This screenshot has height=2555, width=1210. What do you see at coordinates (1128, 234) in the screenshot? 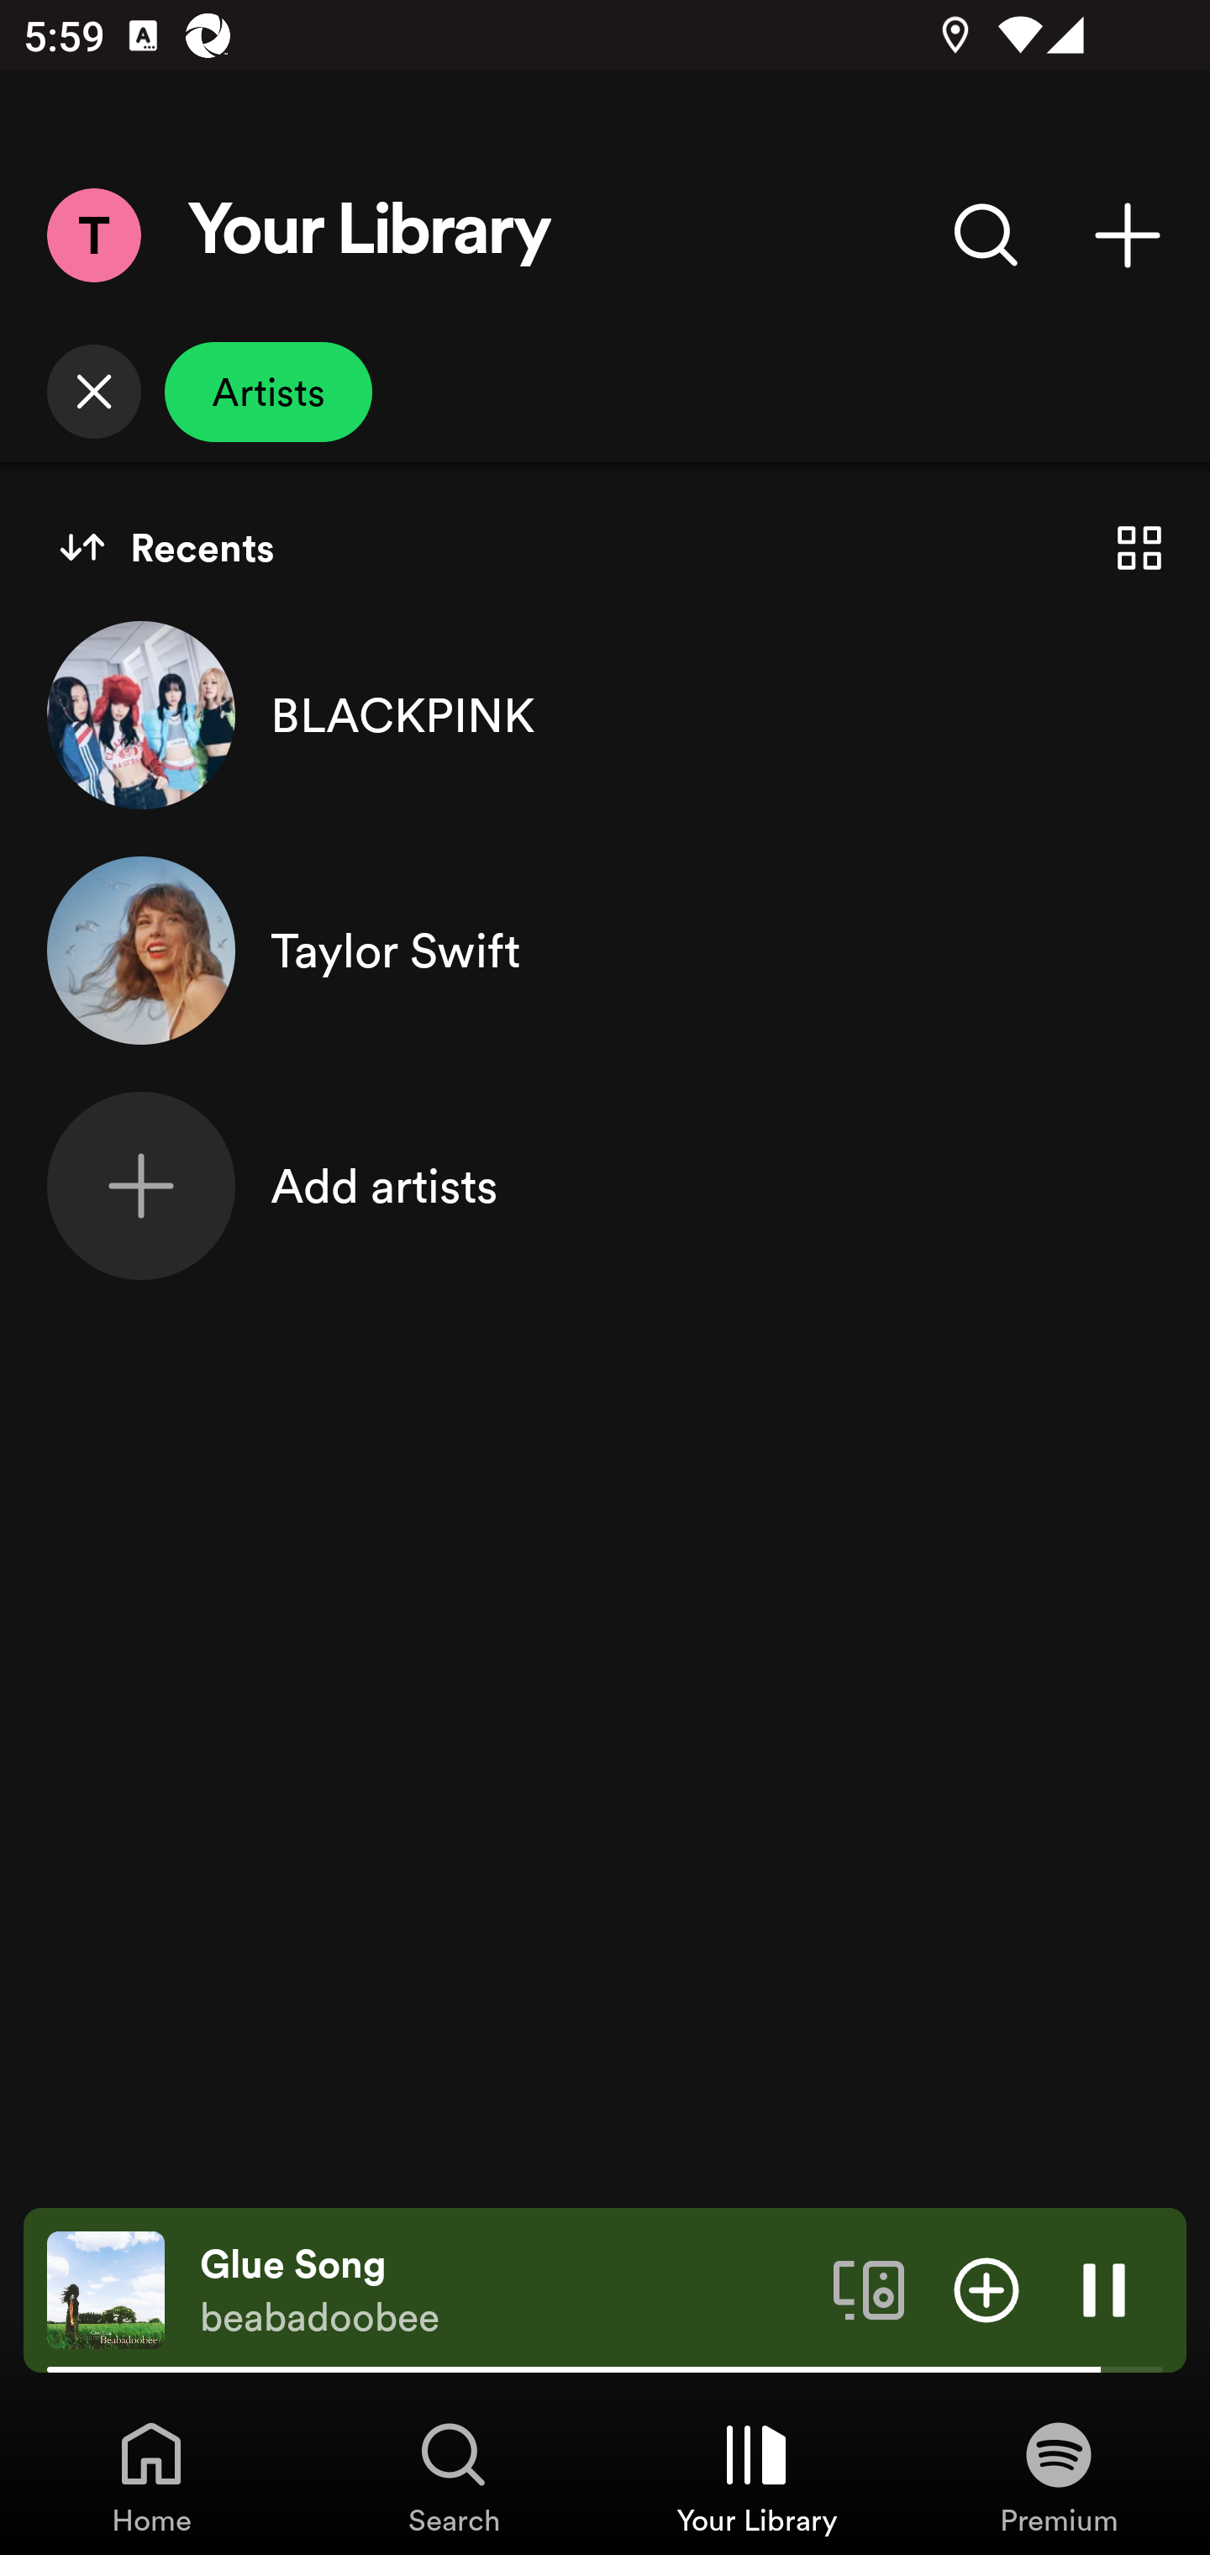
I see `Create playlist` at bounding box center [1128, 234].